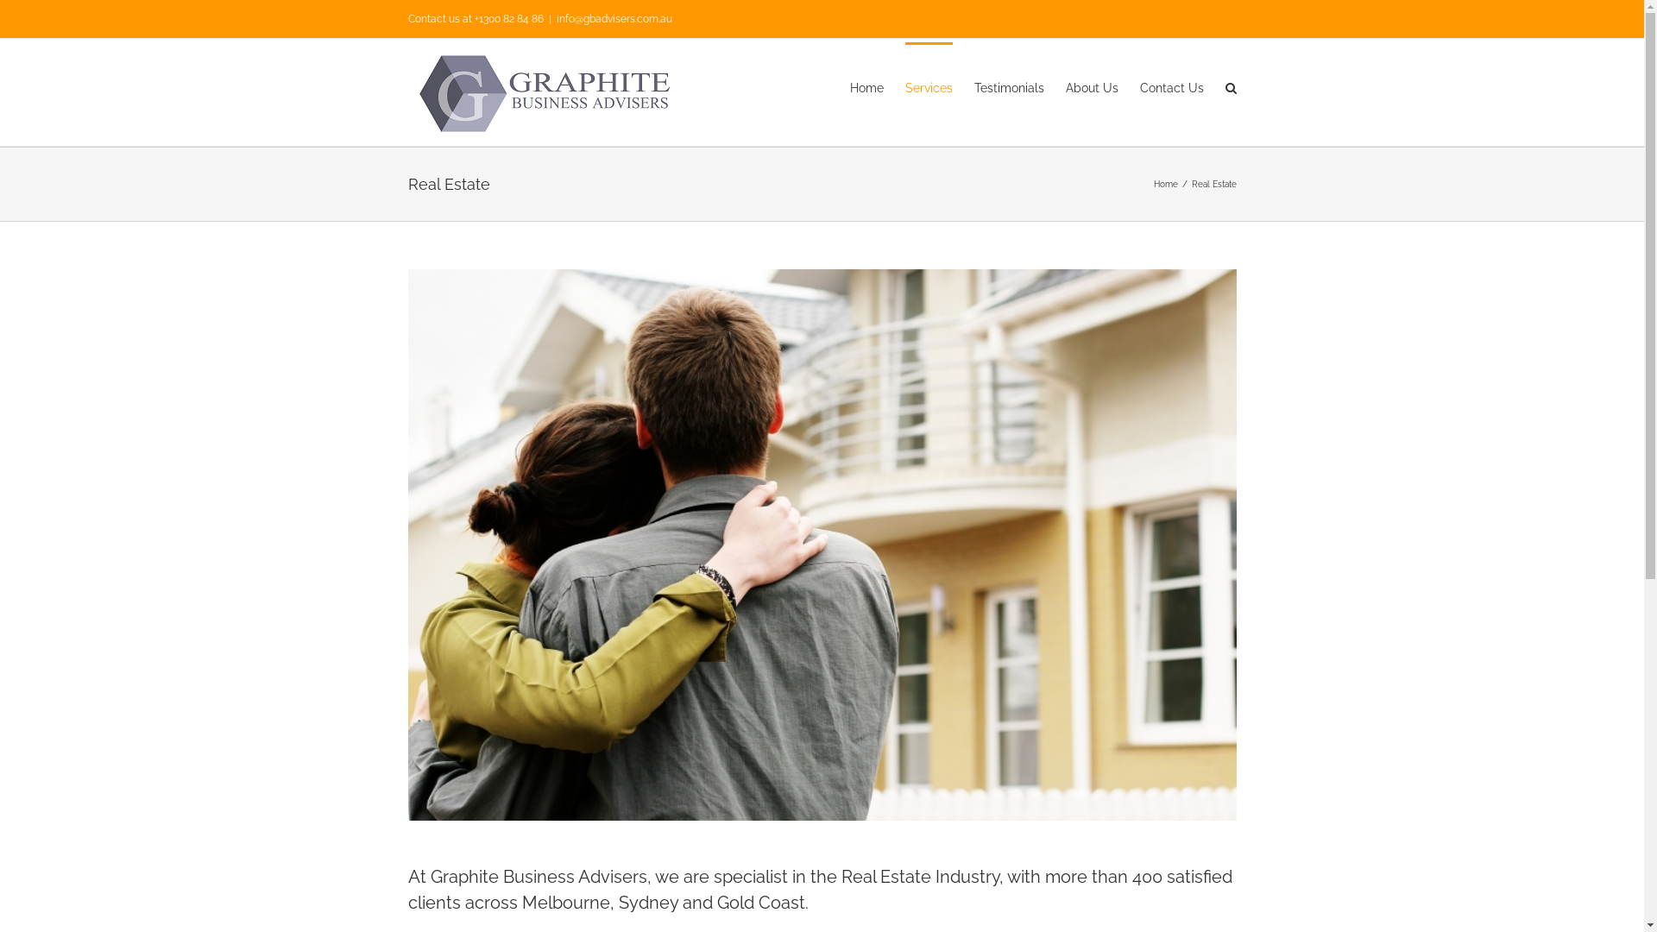 Image resolution: width=1657 pixels, height=932 pixels. I want to click on Home, so click(866, 86).